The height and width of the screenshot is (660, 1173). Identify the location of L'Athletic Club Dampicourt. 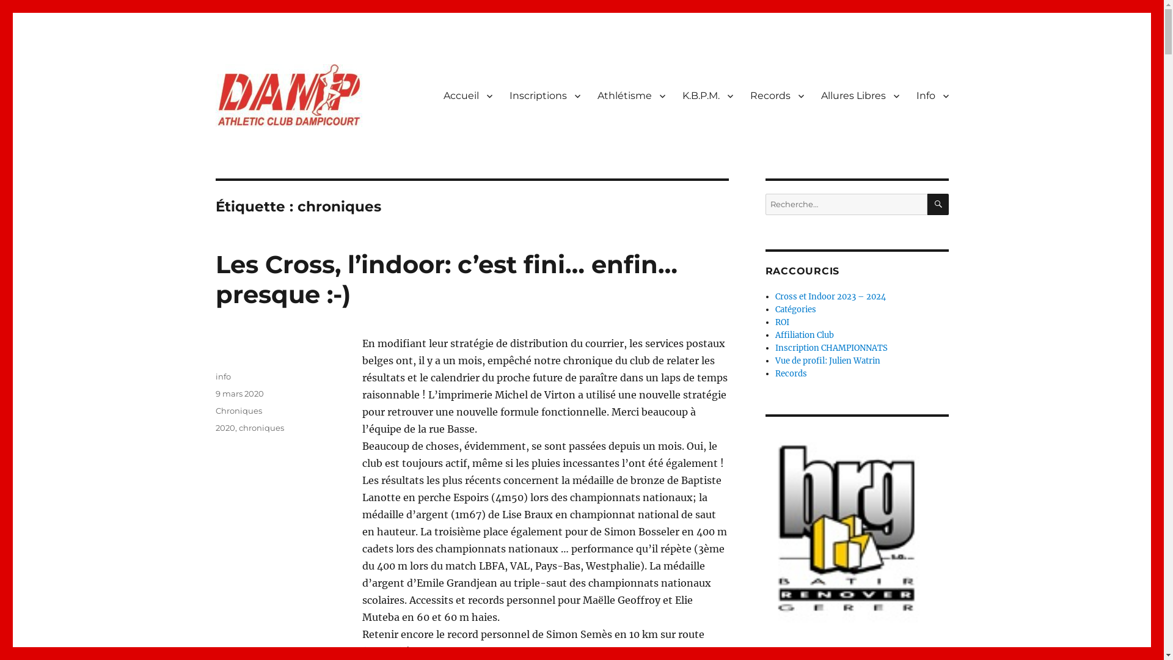
(335, 146).